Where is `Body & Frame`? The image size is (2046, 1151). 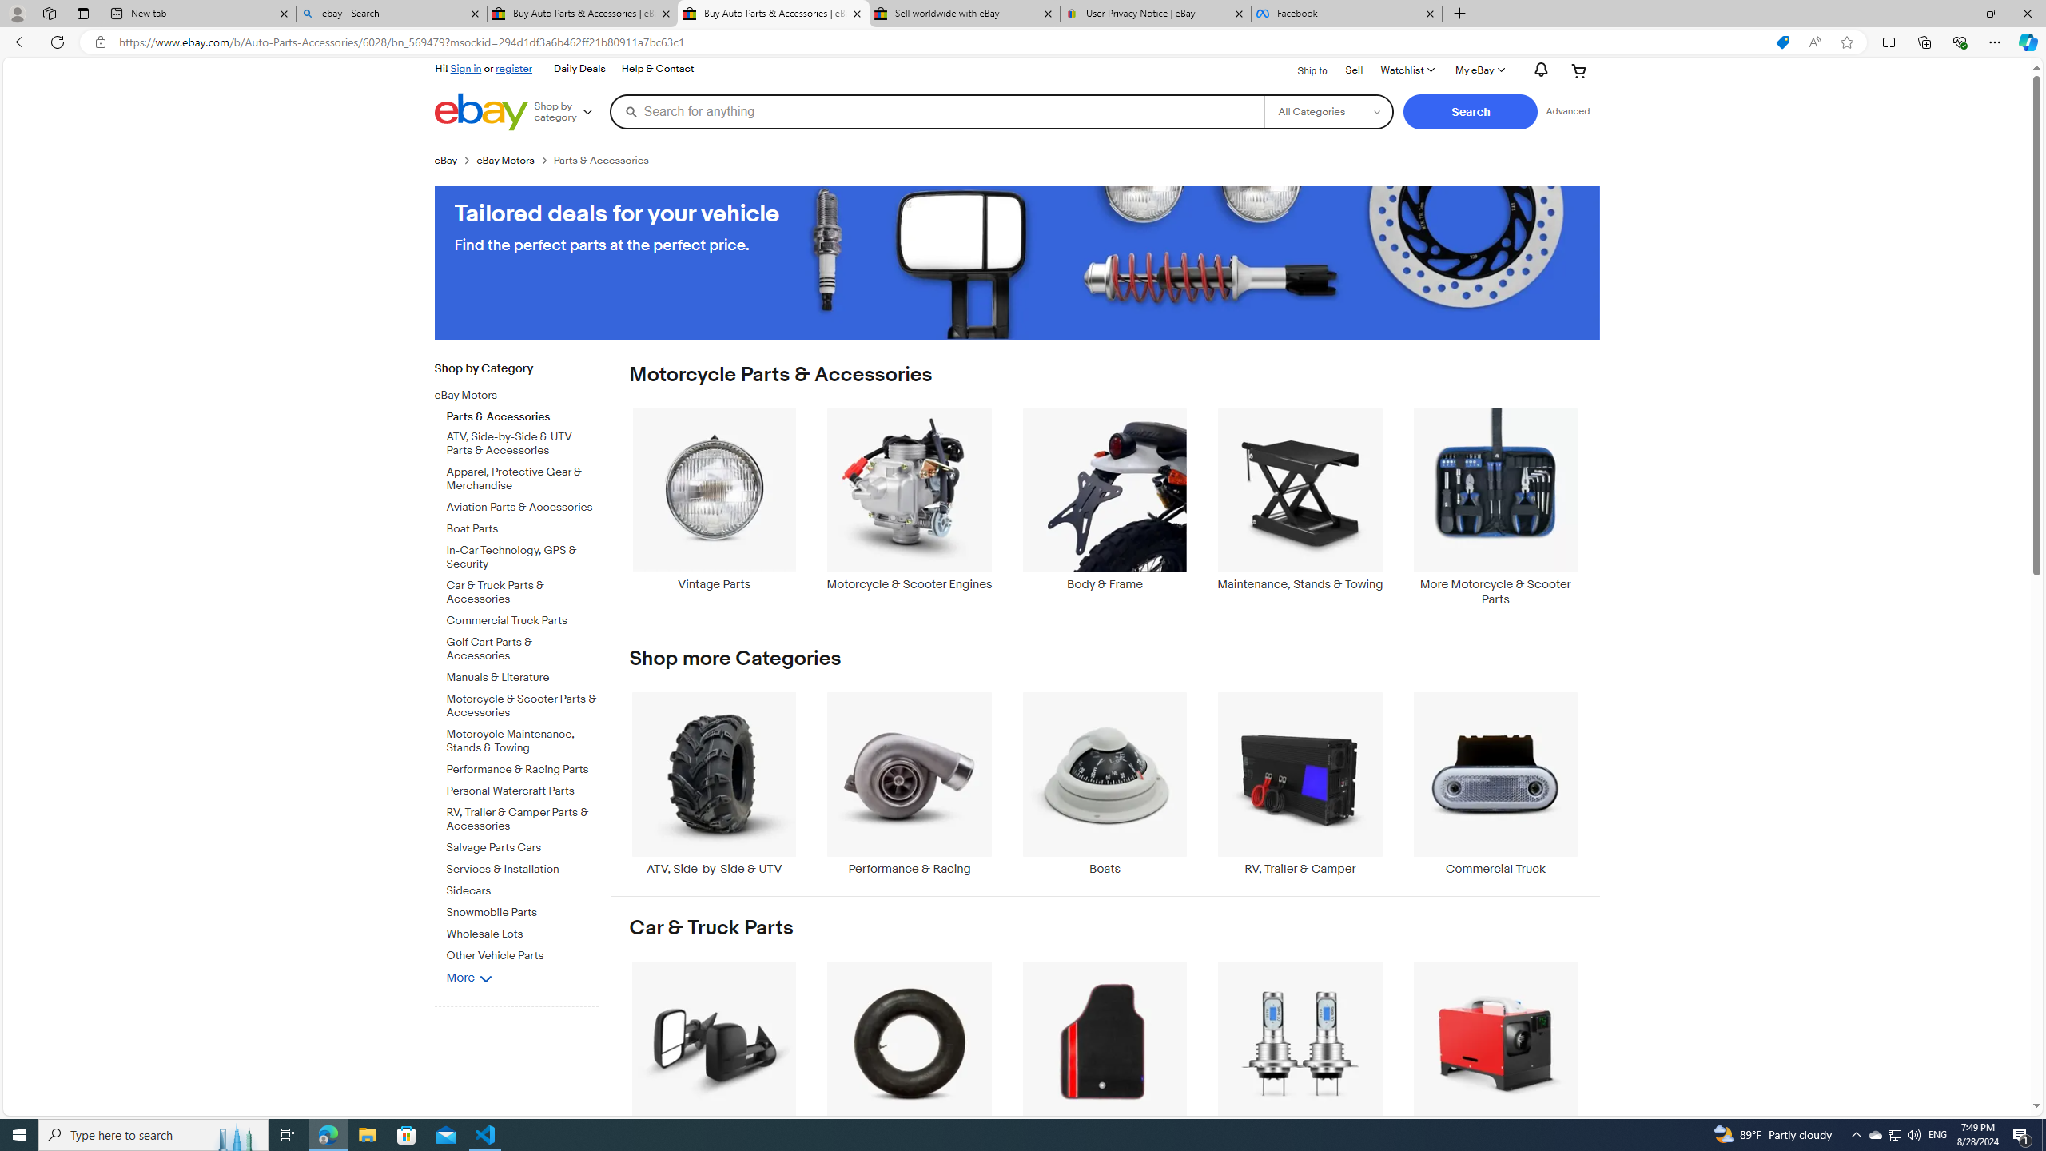
Body & Frame is located at coordinates (1105, 500).